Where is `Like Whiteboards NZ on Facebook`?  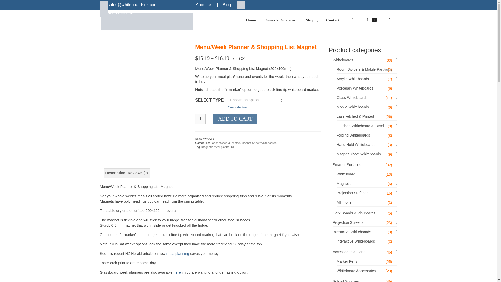
Like Whiteboards NZ on Facebook is located at coordinates (319, 20).